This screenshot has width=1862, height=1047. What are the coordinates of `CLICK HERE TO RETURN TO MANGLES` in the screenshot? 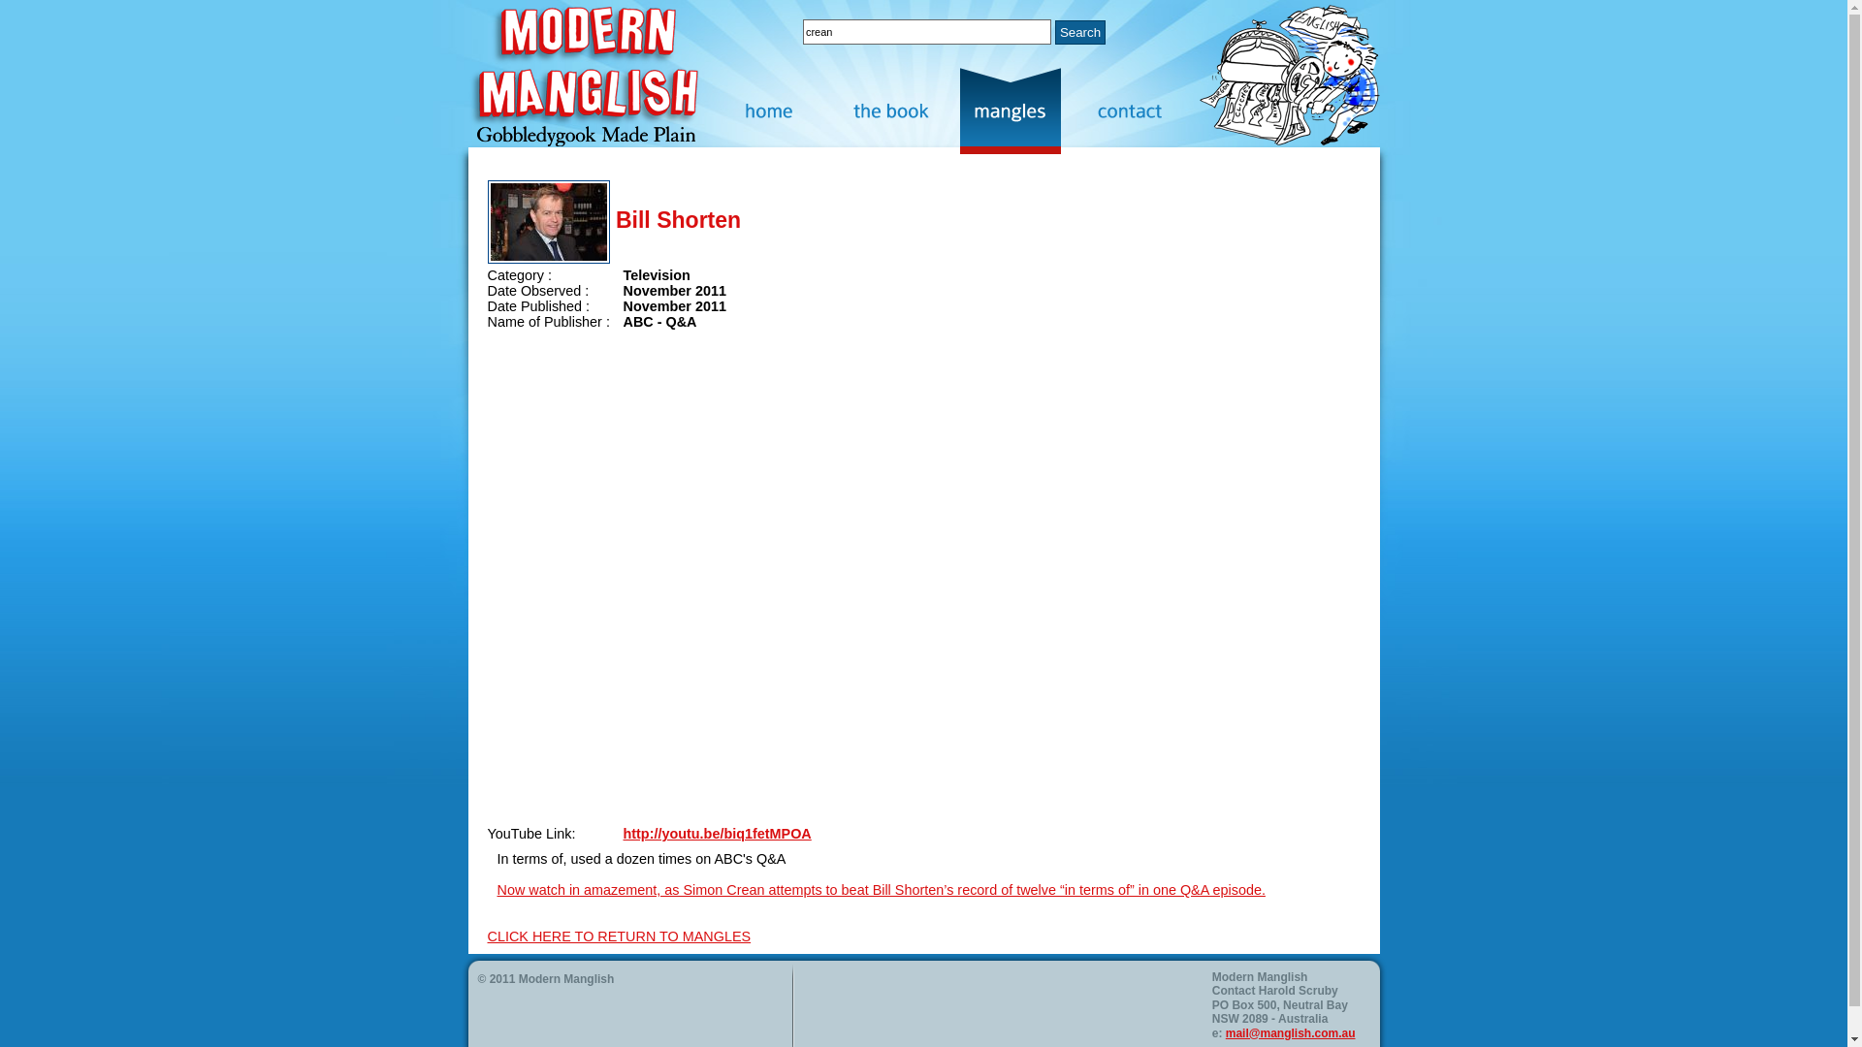 It's located at (619, 936).